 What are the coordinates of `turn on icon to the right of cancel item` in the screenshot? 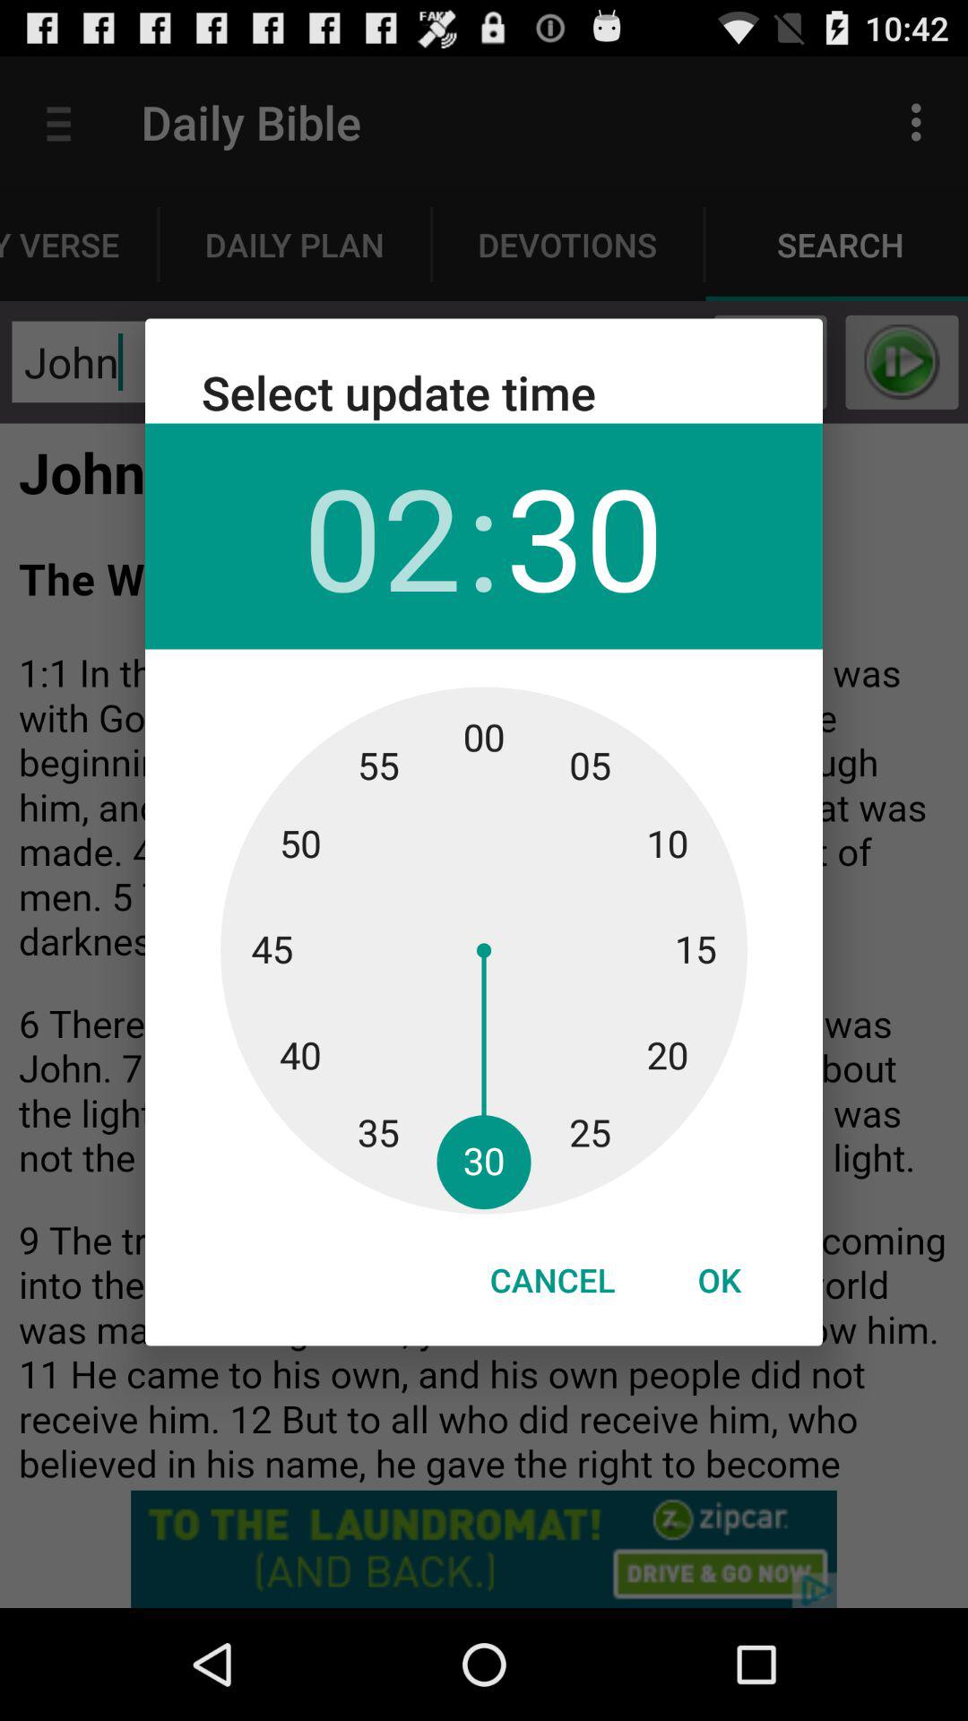 It's located at (719, 1280).